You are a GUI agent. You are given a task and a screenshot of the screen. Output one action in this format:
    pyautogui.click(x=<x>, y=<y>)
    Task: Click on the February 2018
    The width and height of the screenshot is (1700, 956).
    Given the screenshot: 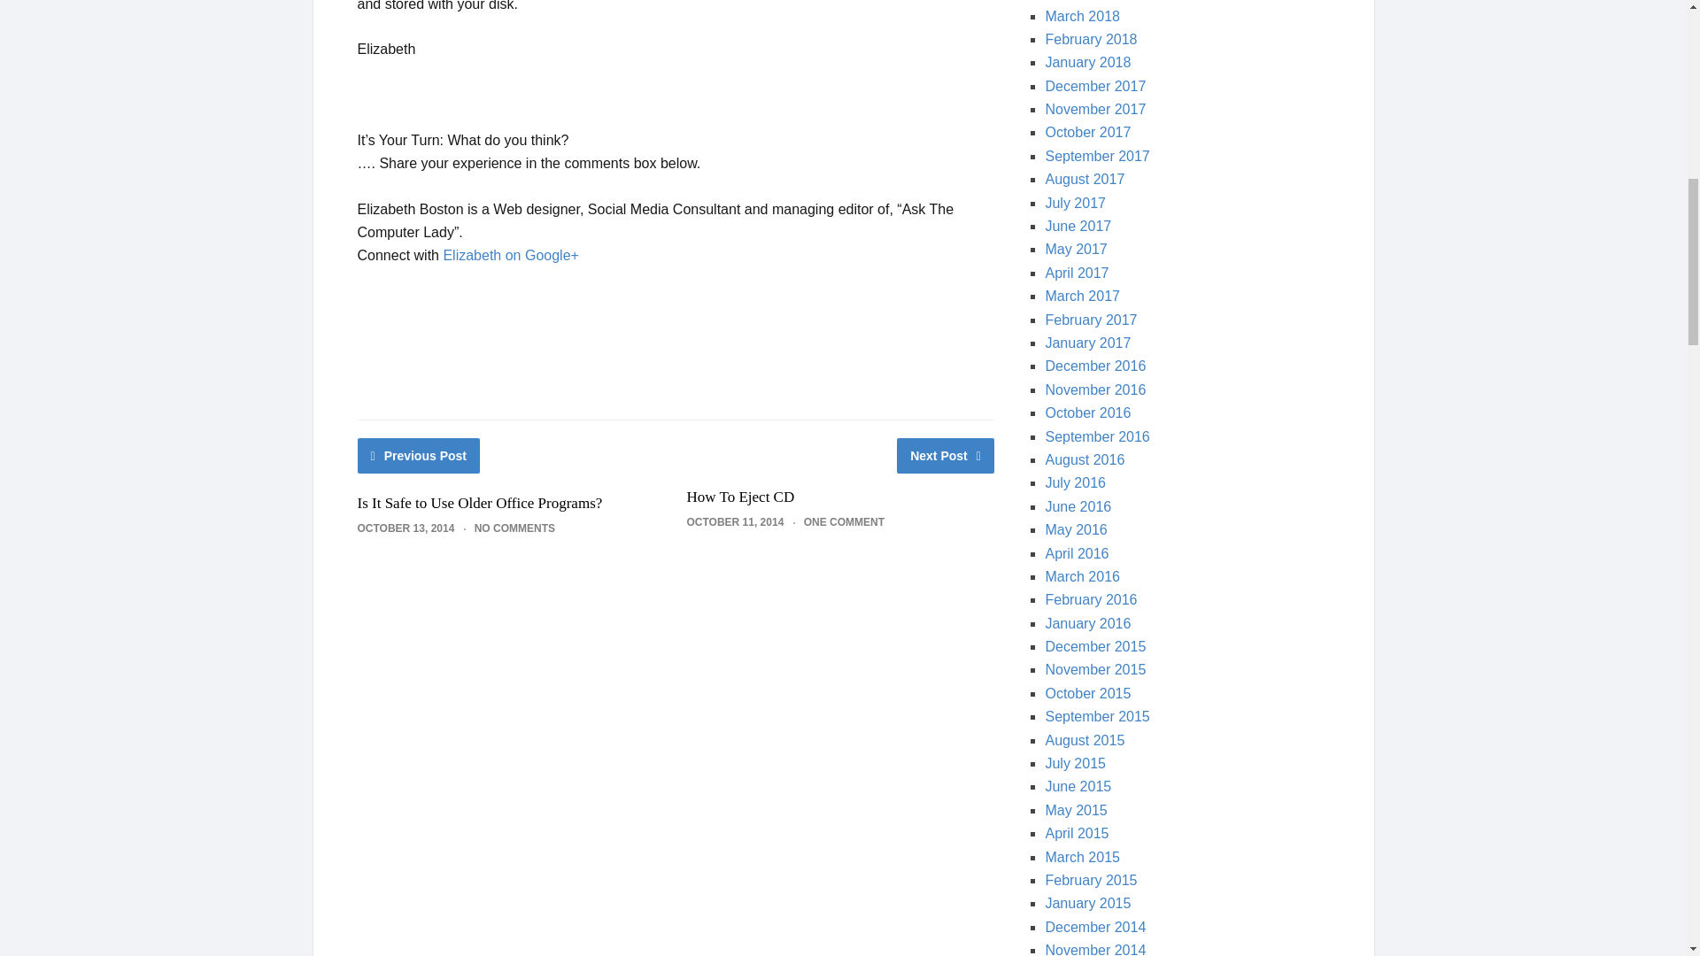 What is the action you would take?
    pyautogui.click(x=1091, y=39)
    